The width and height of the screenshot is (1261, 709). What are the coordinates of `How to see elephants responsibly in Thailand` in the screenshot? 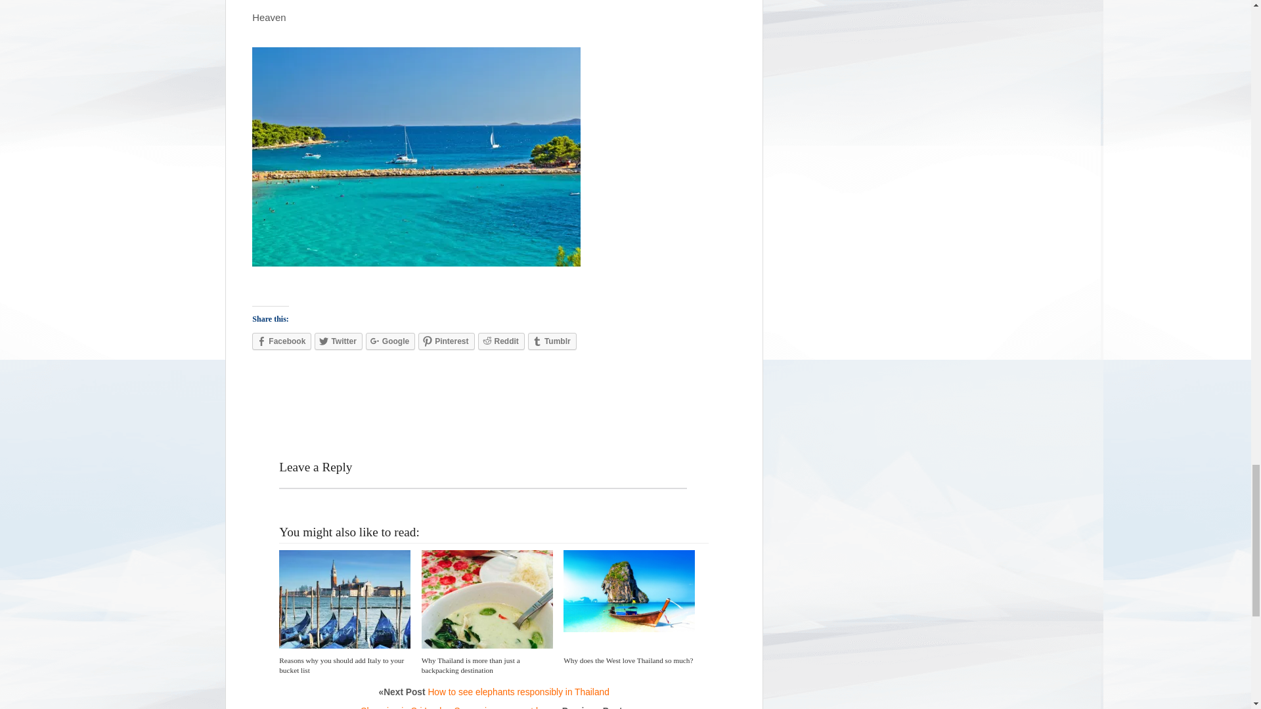 It's located at (518, 692).